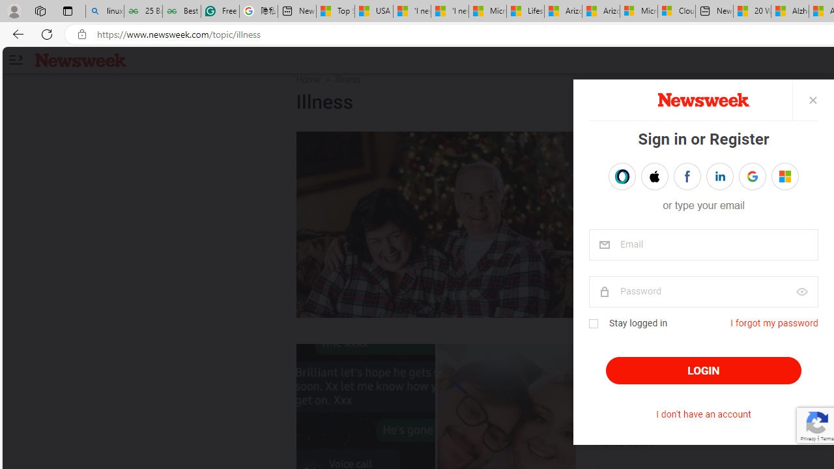  I want to click on Microsoft Services Agreement, so click(639, 12).